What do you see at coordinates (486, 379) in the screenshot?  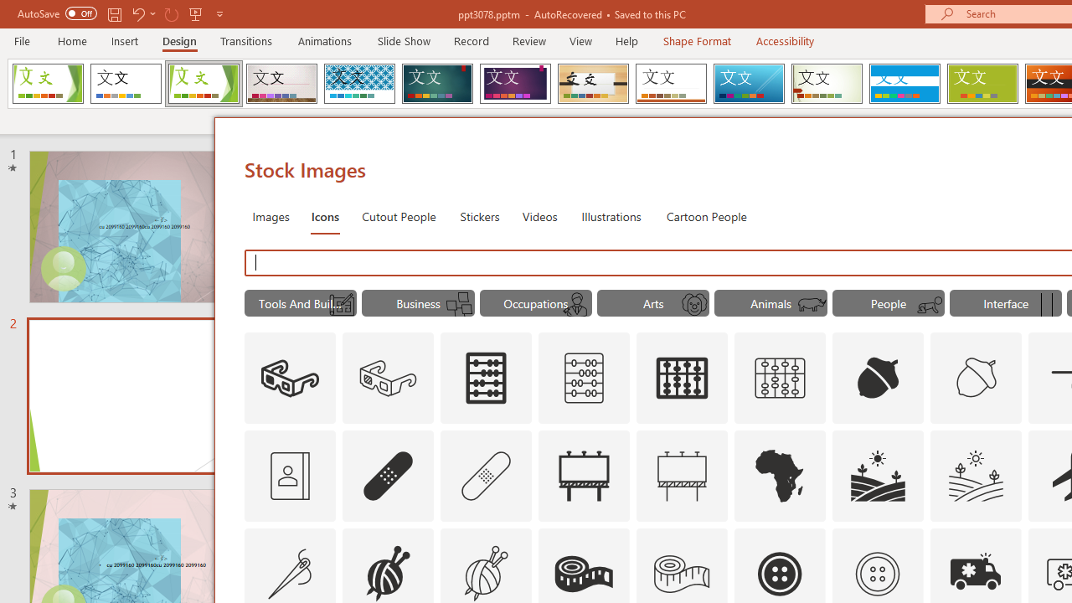 I see `AutomationID: Icons_Abacus` at bounding box center [486, 379].